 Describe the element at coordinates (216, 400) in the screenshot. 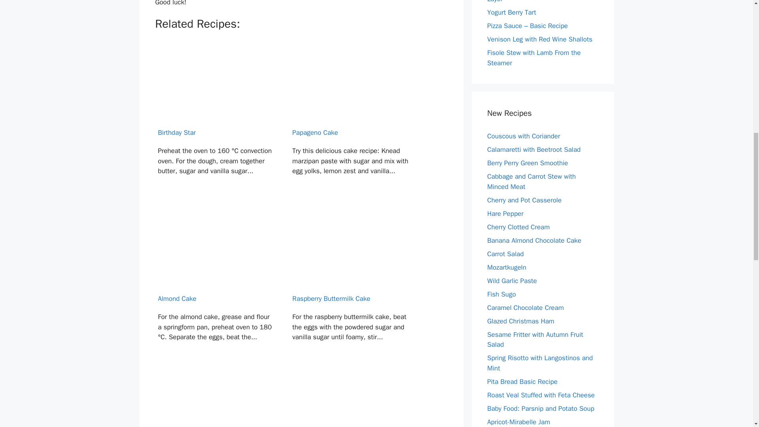

I see `First Communion Cake` at that location.